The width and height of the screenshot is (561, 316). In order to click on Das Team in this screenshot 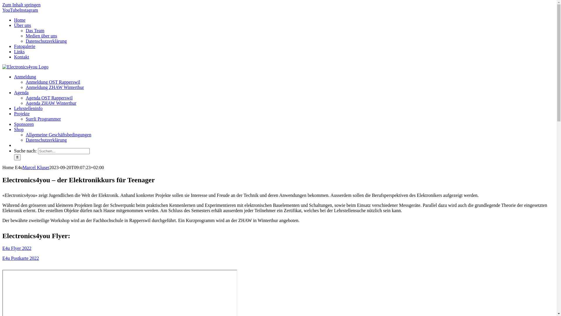, I will do `click(35, 30)`.